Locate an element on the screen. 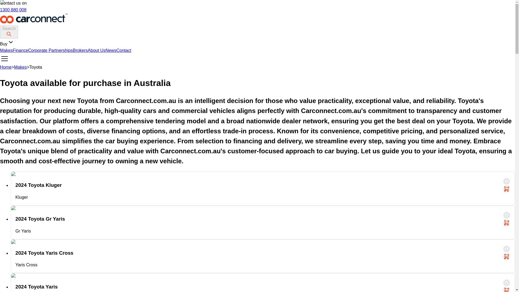  1300 880 008 is located at coordinates (13, 10).